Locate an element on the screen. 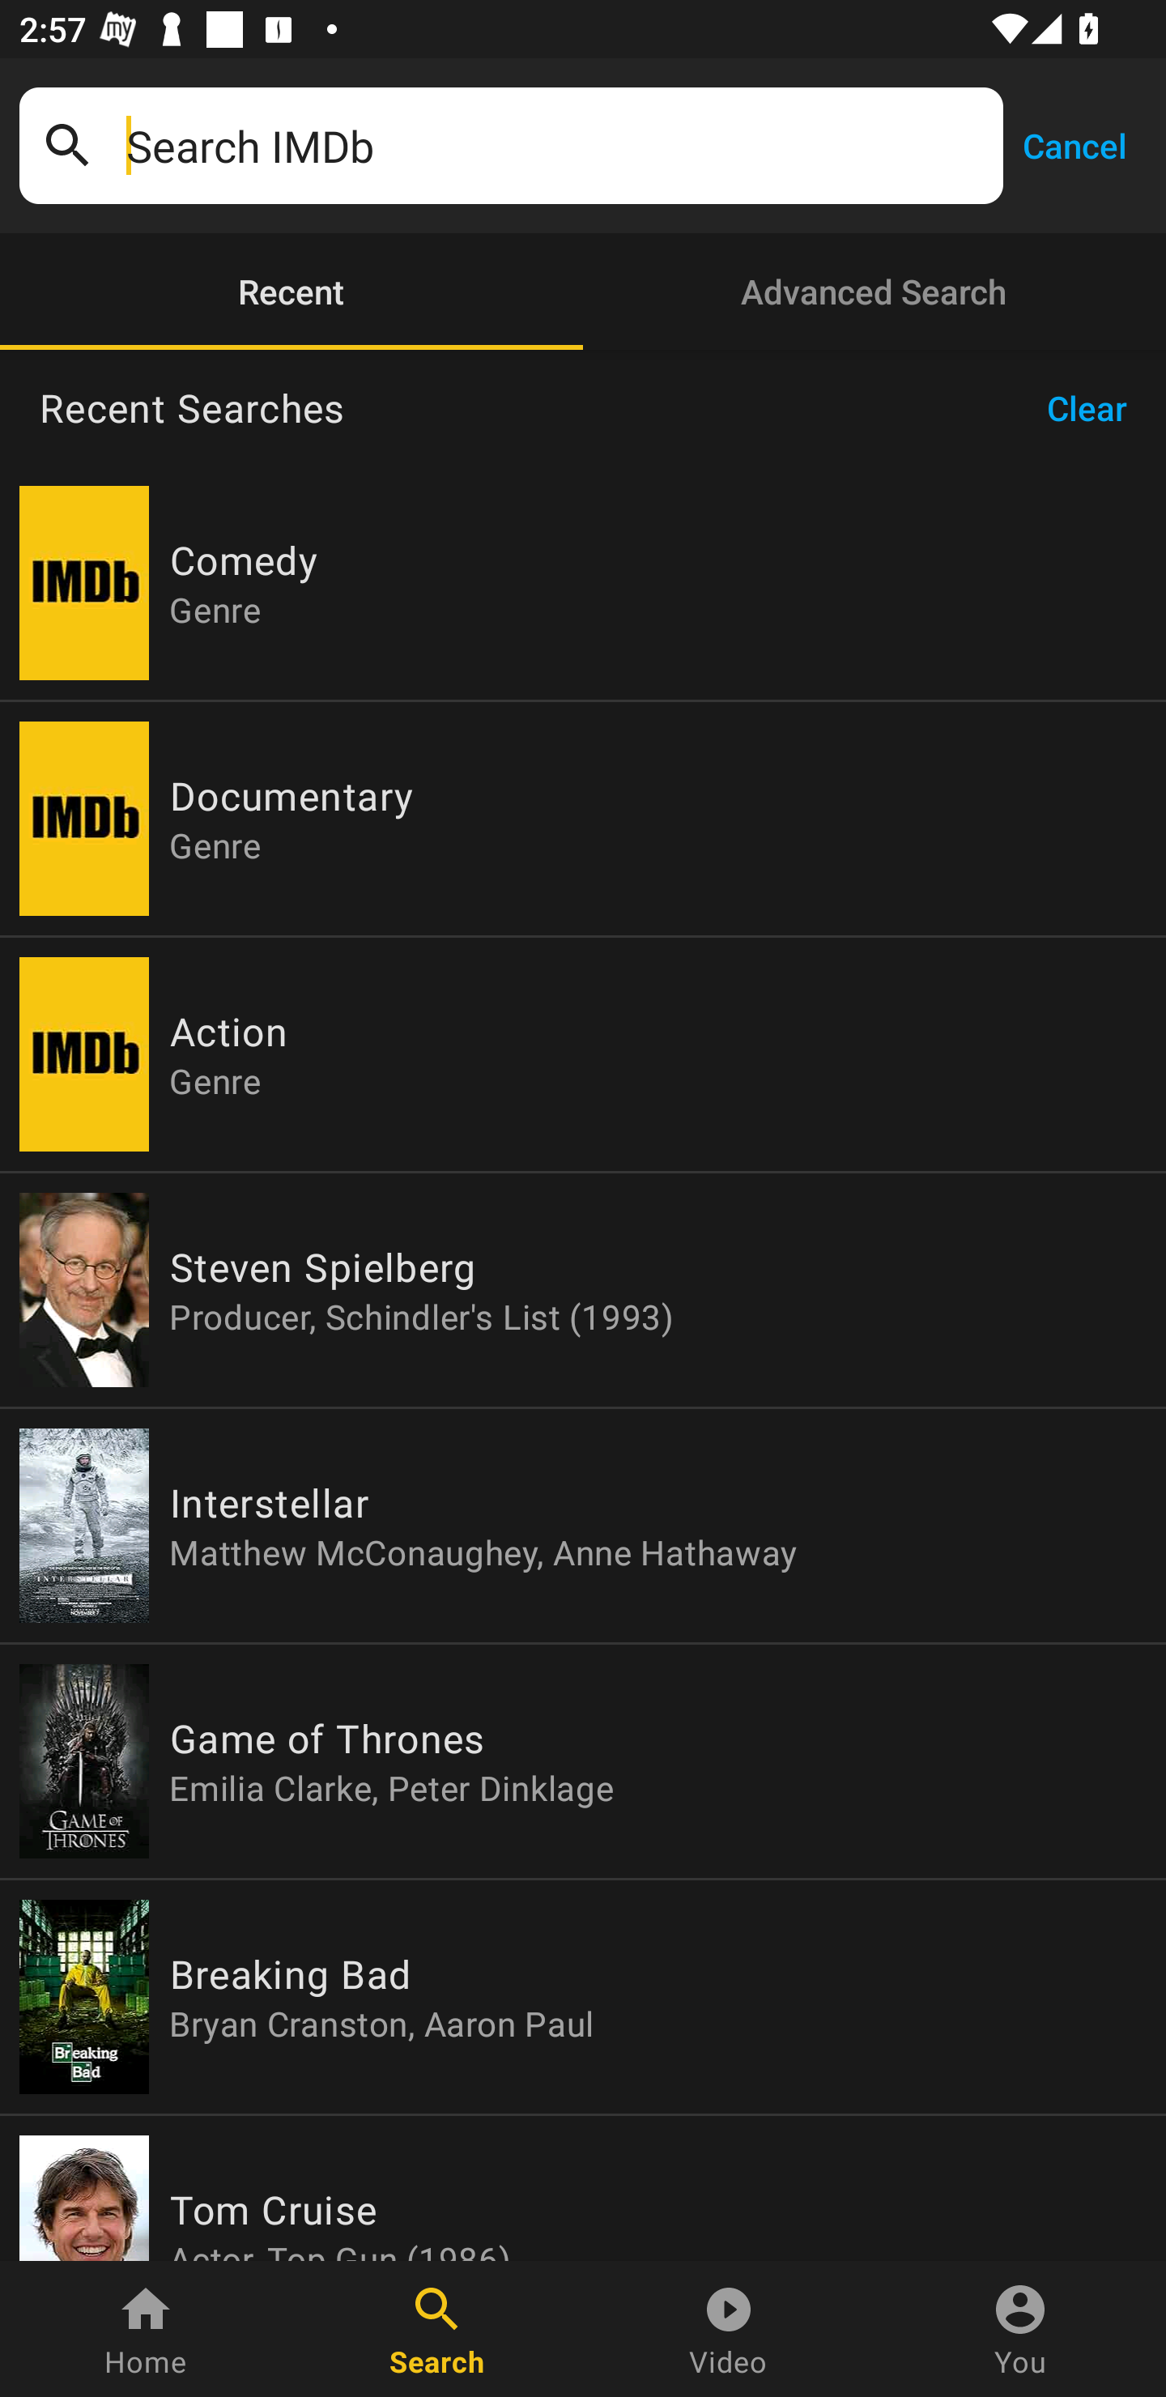  Home is located at coordinates (146, 2329).